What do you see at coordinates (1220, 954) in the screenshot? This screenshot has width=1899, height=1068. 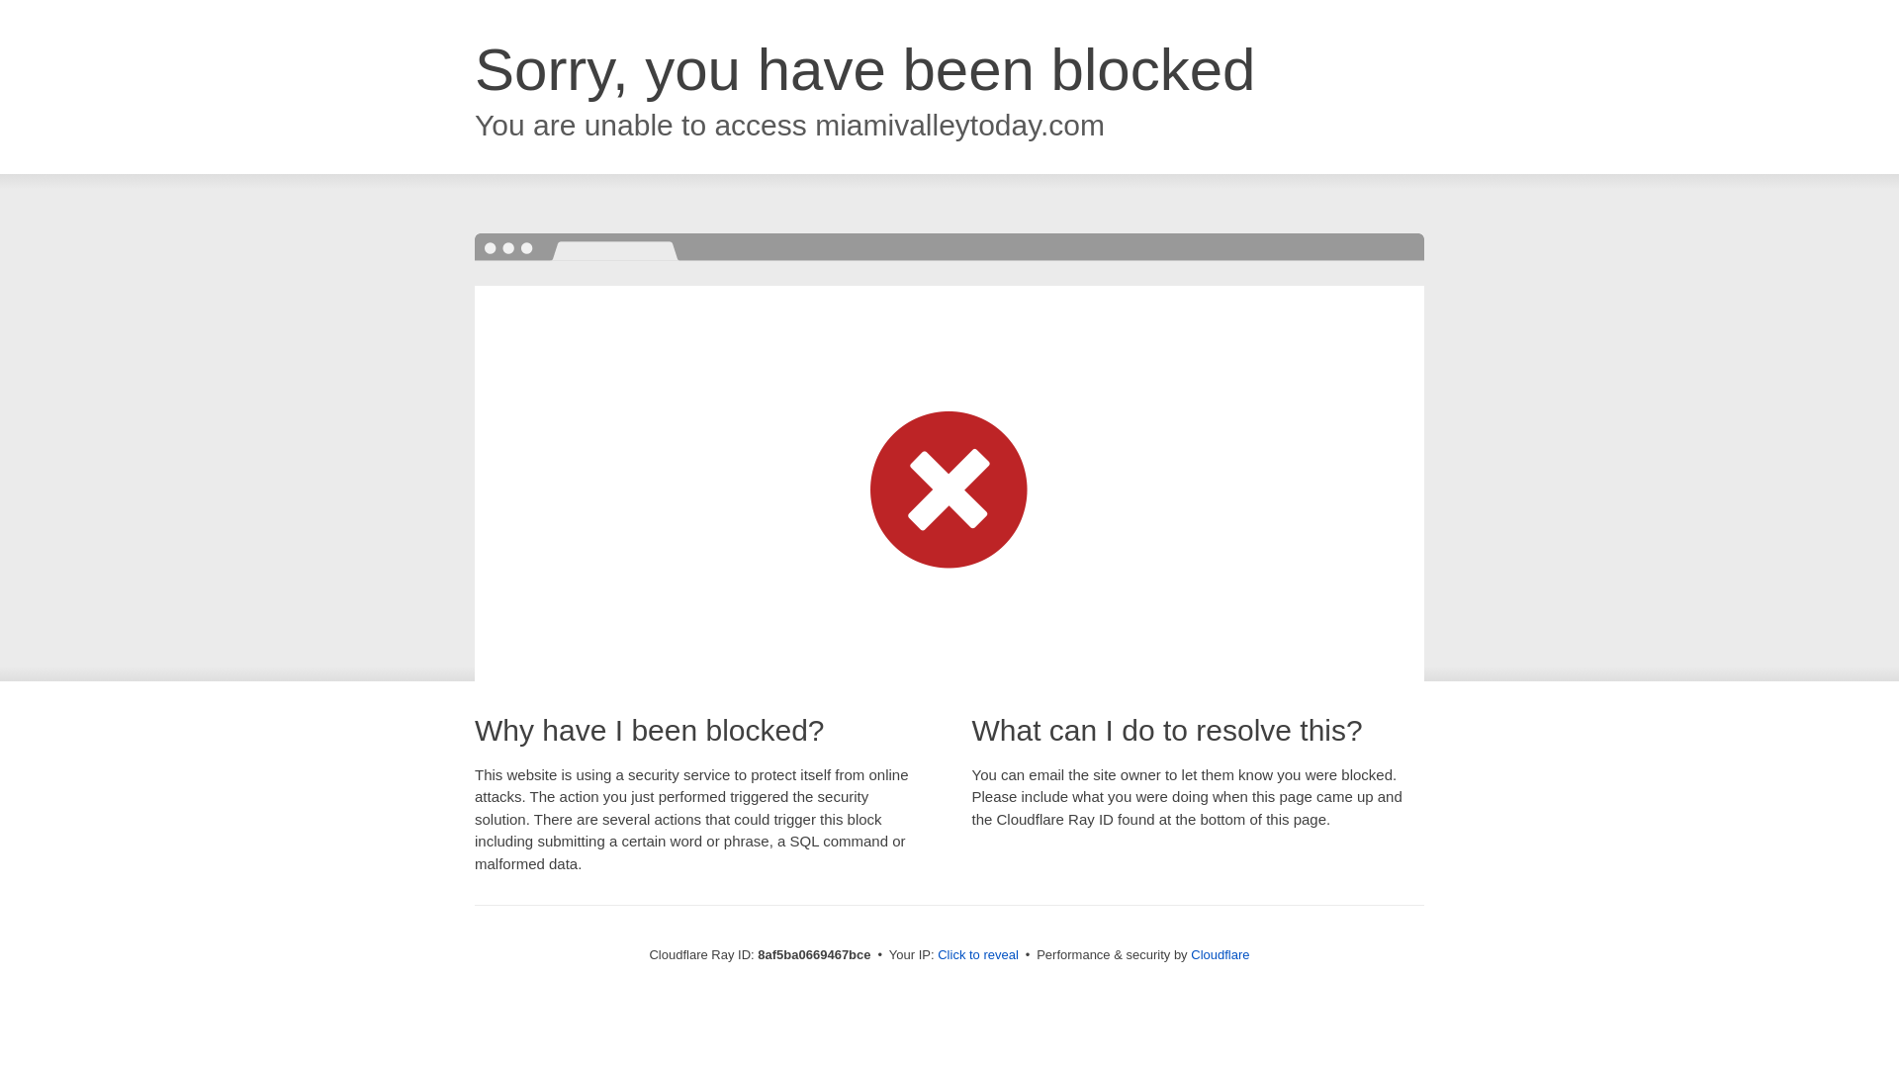 I see `Cloudflare` at bounding box center [1220, 954].